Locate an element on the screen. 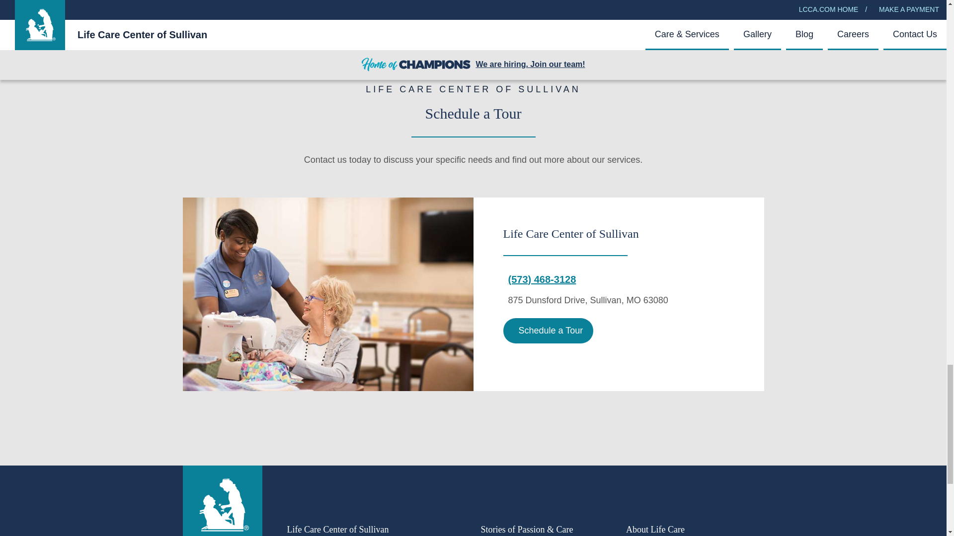 The width and height of the screenshot is (954, 536). Life Care Centers of America is located at coordinates (223, 505).